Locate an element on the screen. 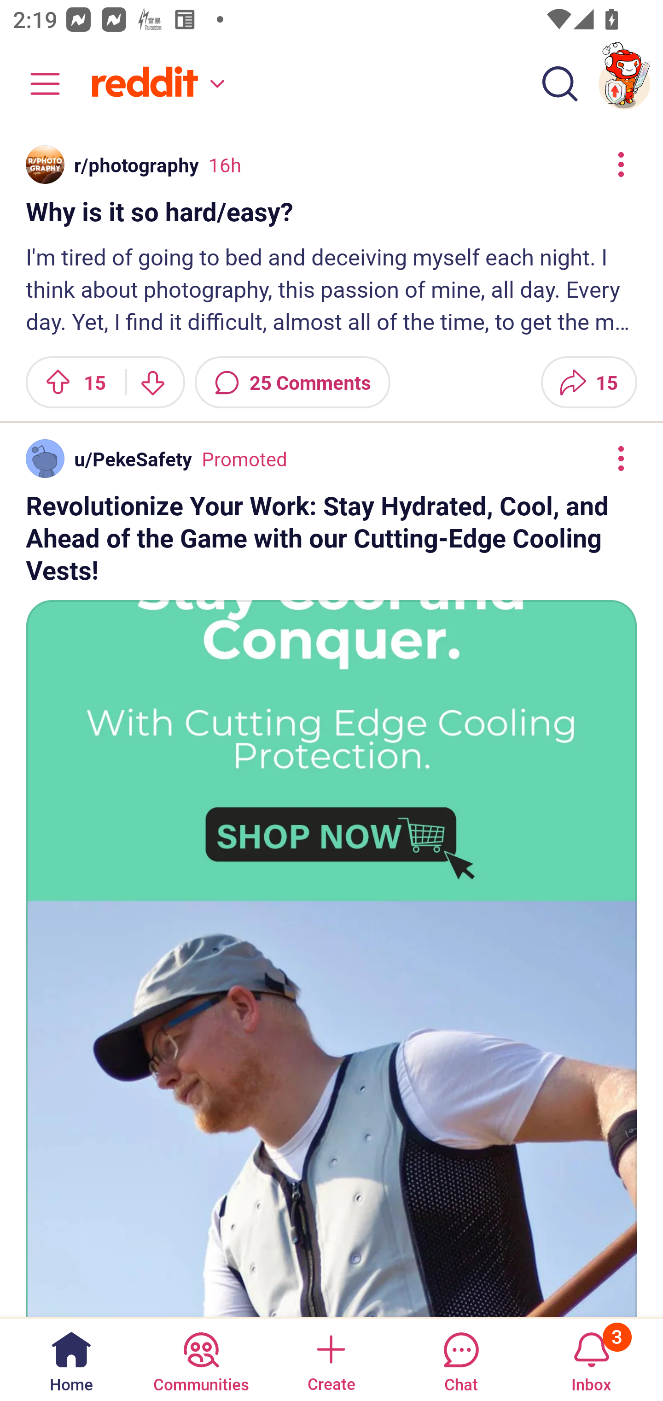 This screenshot has height=1401, width=663. Home feed is located at coordinates (155, 84).